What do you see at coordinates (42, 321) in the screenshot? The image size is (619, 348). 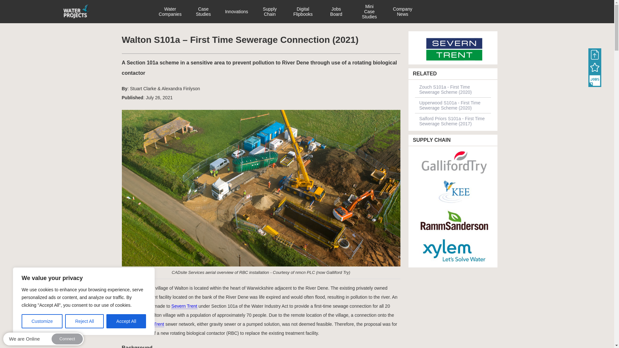 I see `Customize` at bounding box center [42, 321].